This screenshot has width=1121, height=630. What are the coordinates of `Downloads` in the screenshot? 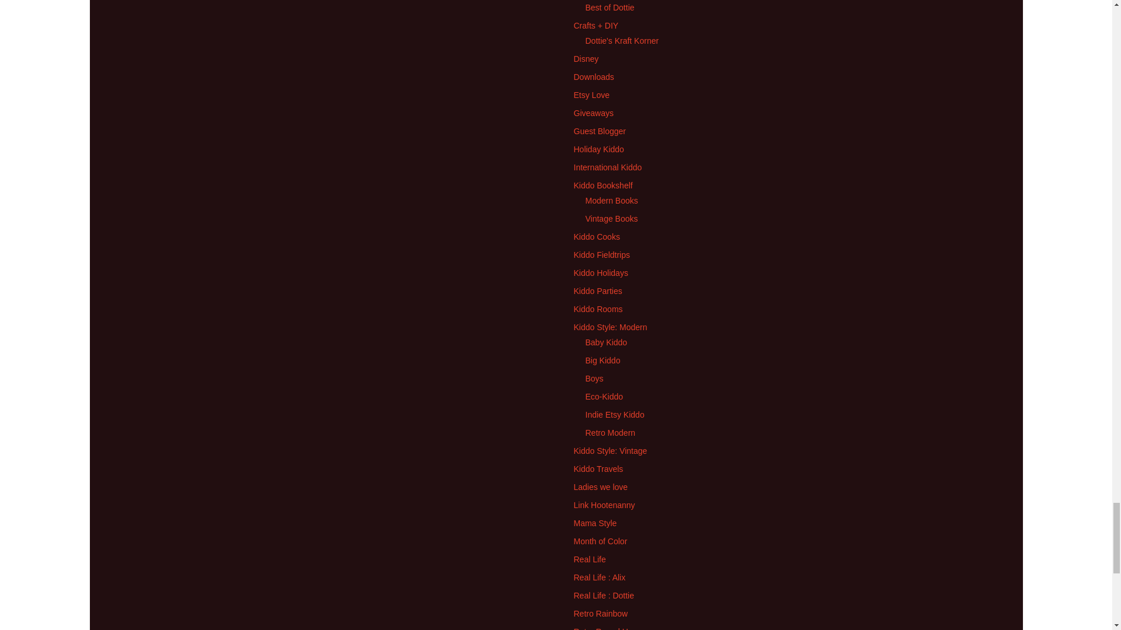 It's located at (593, 77).